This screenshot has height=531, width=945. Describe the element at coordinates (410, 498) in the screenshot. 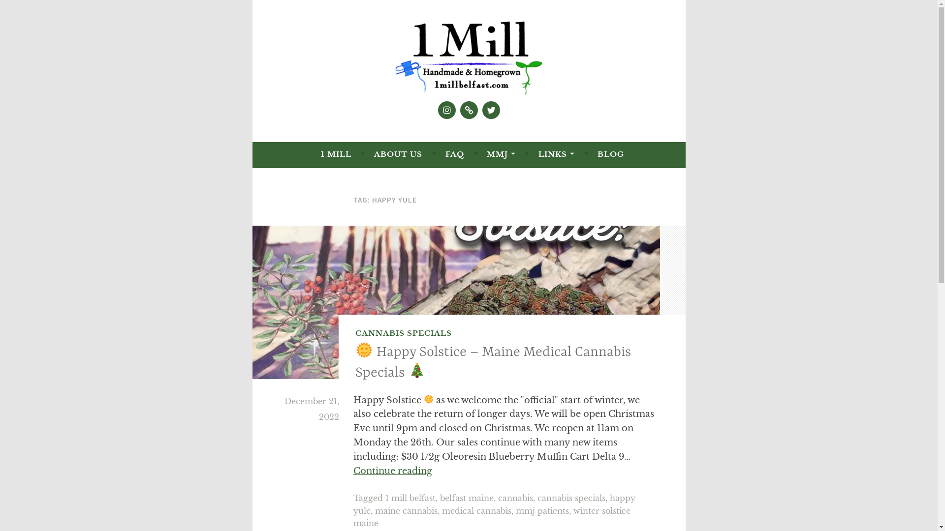

I see `1 mill belfast` at that location.